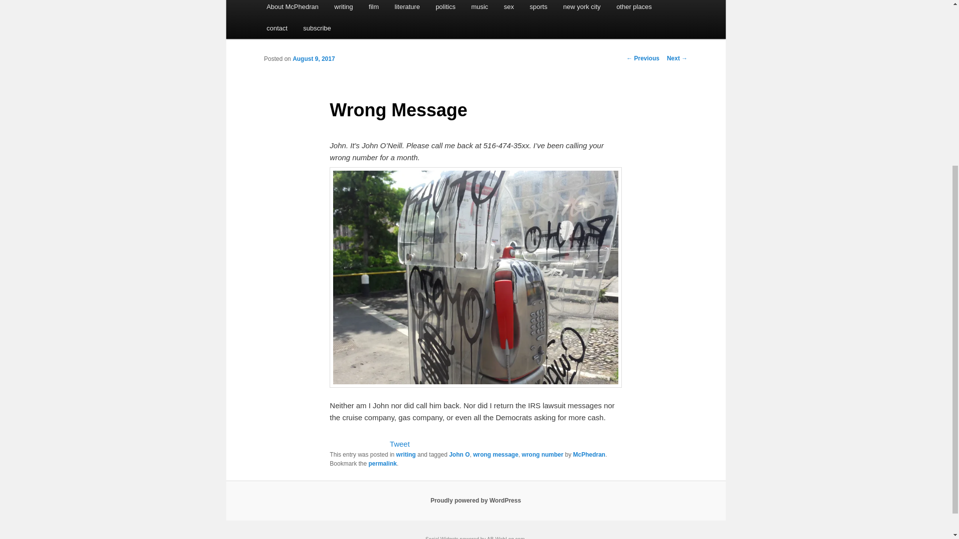 This screenshot has width=959, height=539. I want to click on August 9, 2017, so click(314, 59).